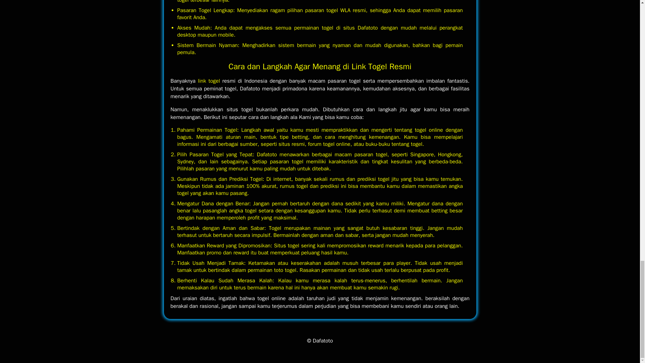 This screenshot has width=645, height=363. Describe the element at coordinates (209, 81) in the screenshot. I see `link togel` at that location.